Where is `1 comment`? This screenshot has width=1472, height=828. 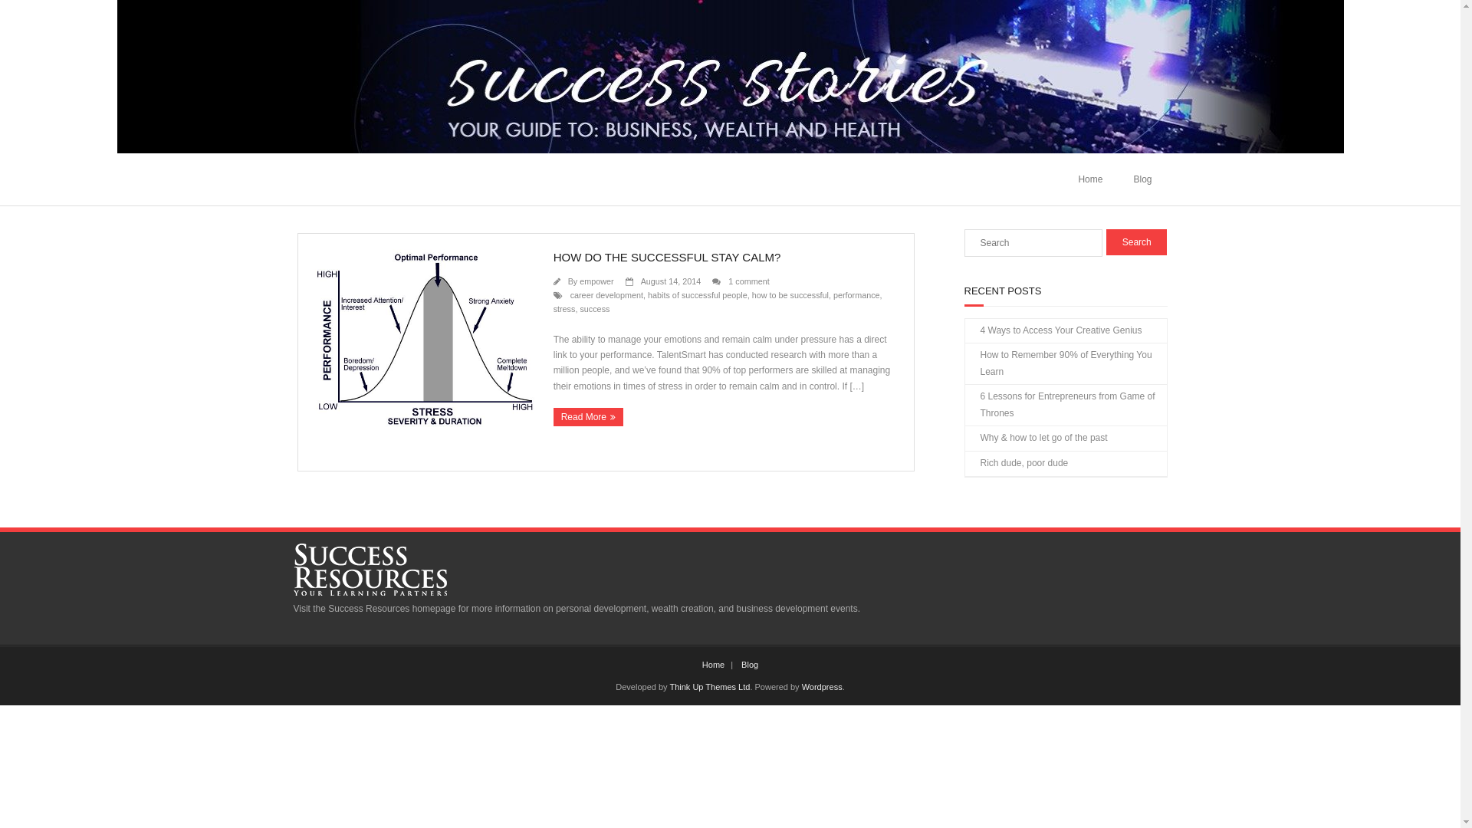
1 comment is located at coordinates (748, 281).